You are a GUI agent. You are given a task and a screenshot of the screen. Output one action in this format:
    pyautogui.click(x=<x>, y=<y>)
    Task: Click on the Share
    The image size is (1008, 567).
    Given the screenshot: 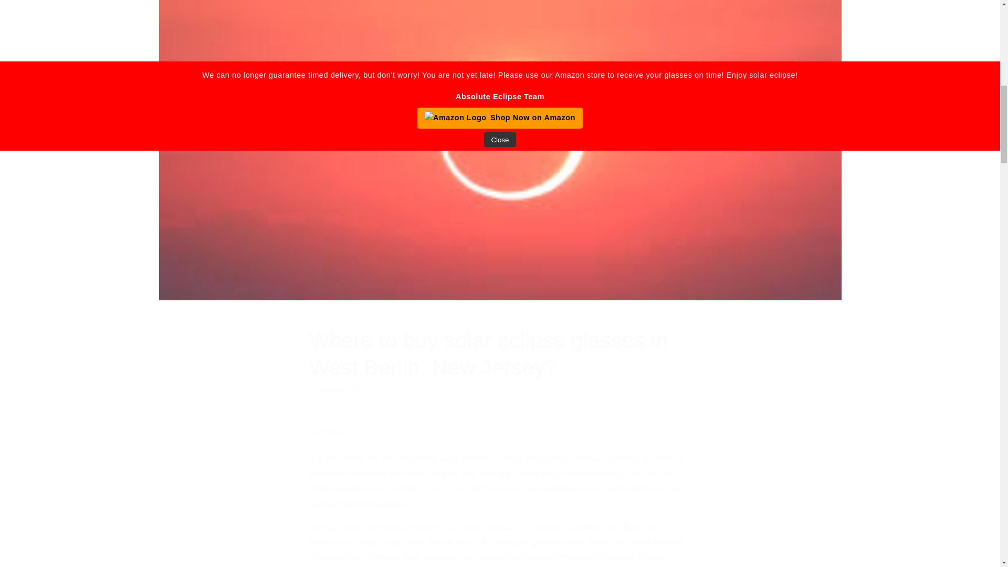 What is the action you would take?
    pyautogui.click(x=500, y=432)
    